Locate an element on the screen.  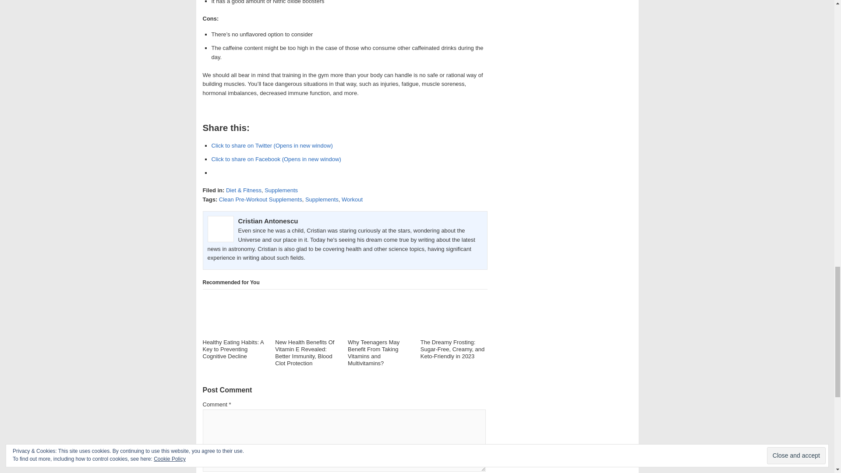
Click to share on Twitter is located at coordinates (272, 145).